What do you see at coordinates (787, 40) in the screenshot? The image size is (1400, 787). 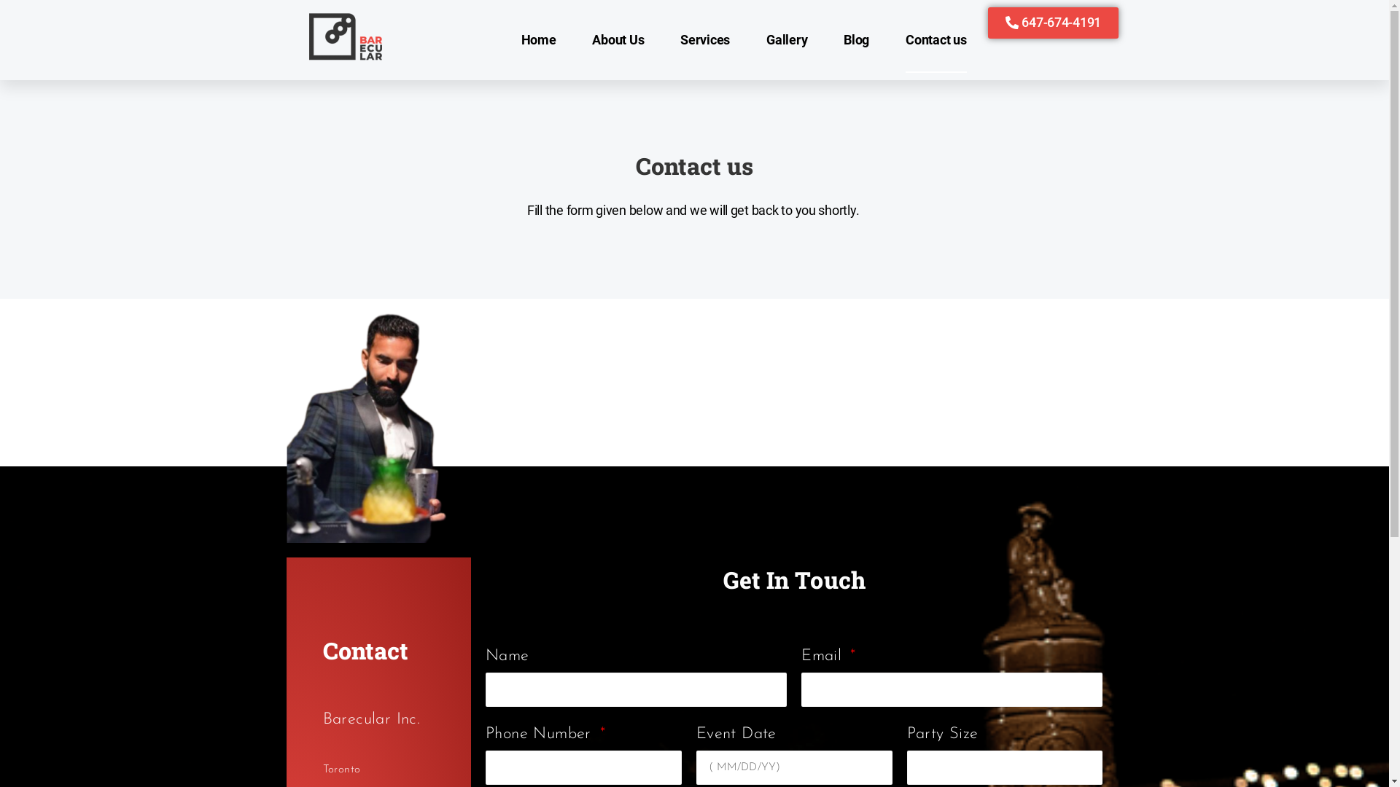 I see `Gallery` at bounding box center [787, 40].